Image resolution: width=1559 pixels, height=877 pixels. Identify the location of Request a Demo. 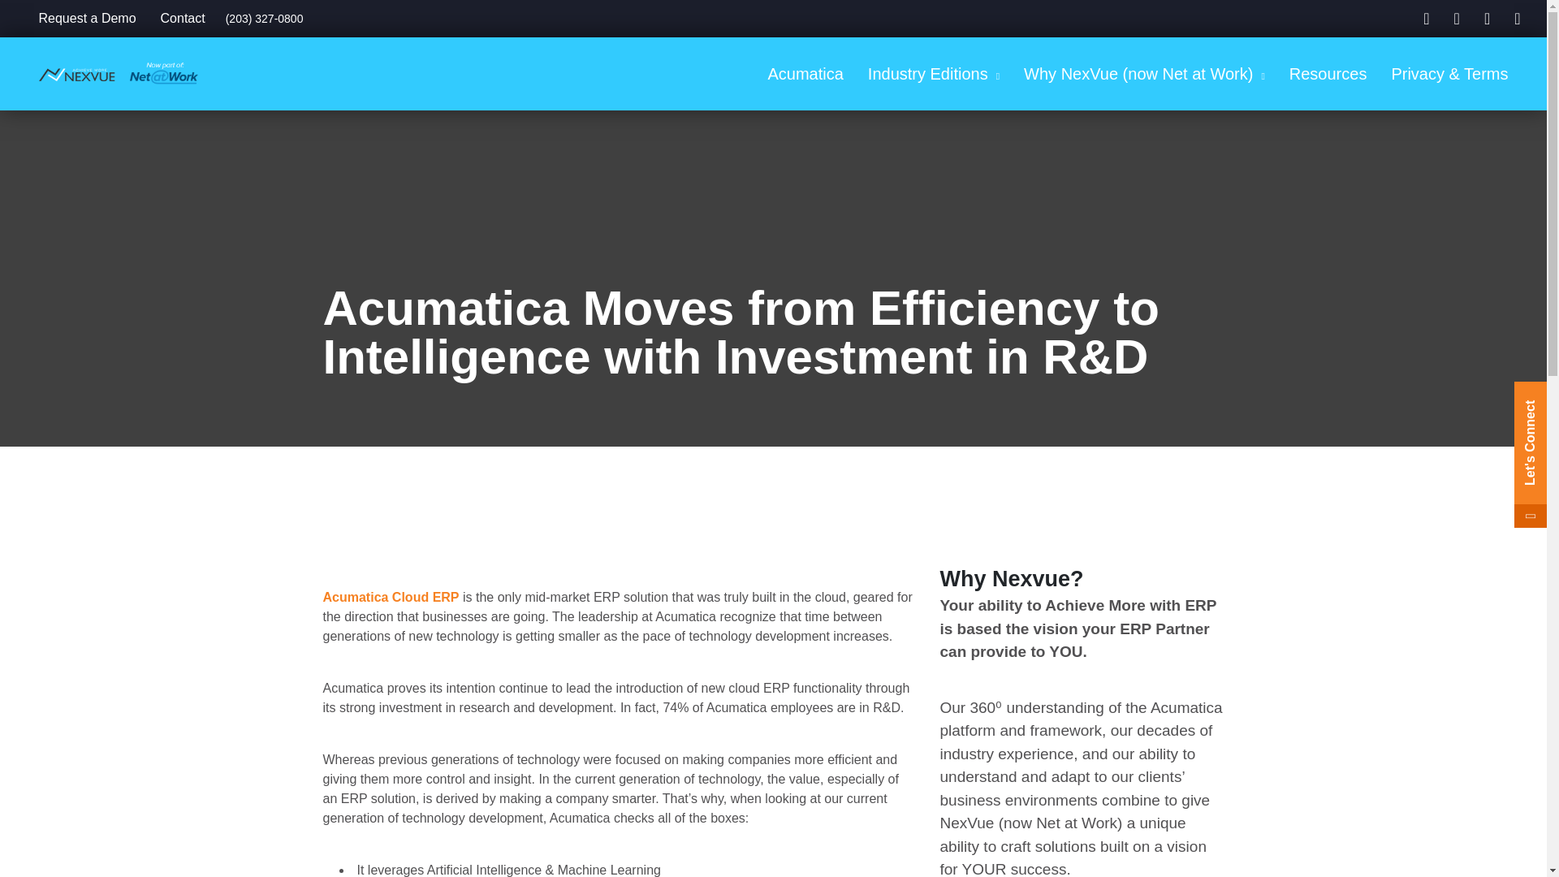
(87, 18).